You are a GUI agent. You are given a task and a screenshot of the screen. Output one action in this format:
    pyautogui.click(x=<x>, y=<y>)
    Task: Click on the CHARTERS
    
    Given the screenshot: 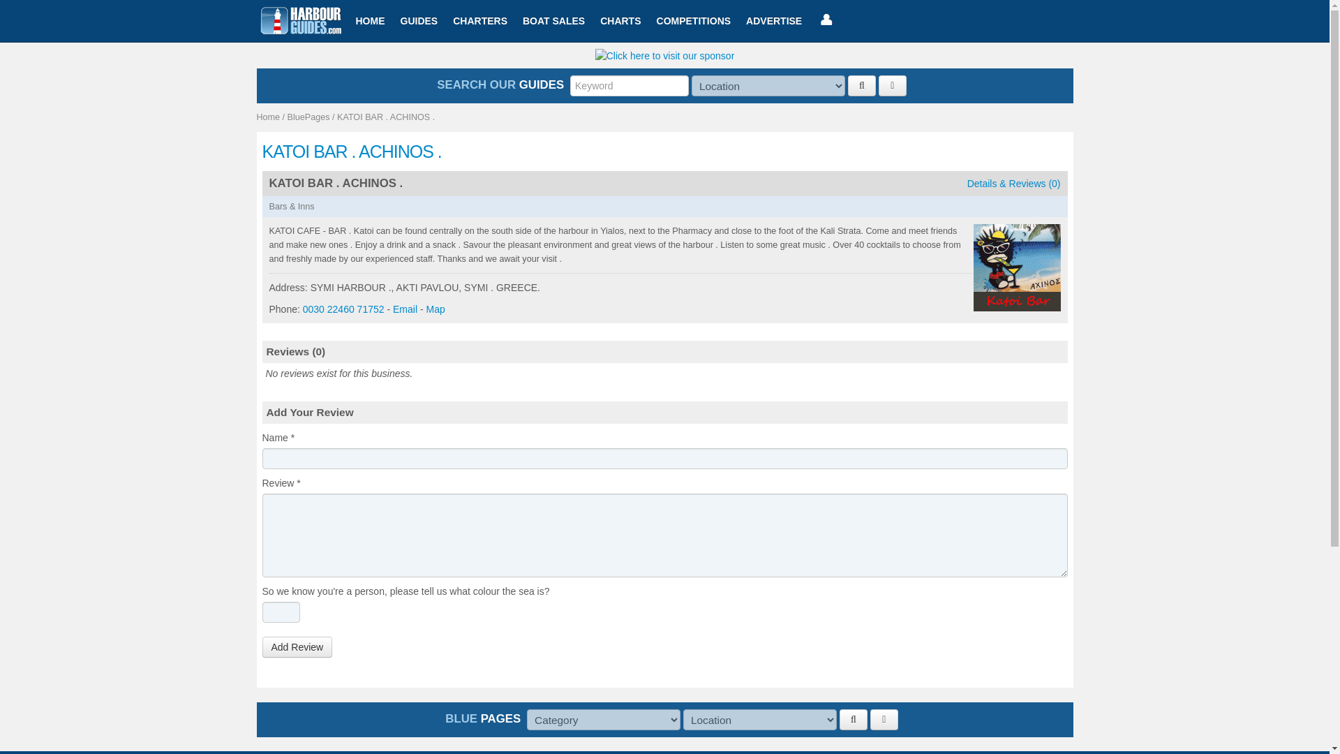 What is the action you would take?
    pyautogui.click(x=479, y=21)
    